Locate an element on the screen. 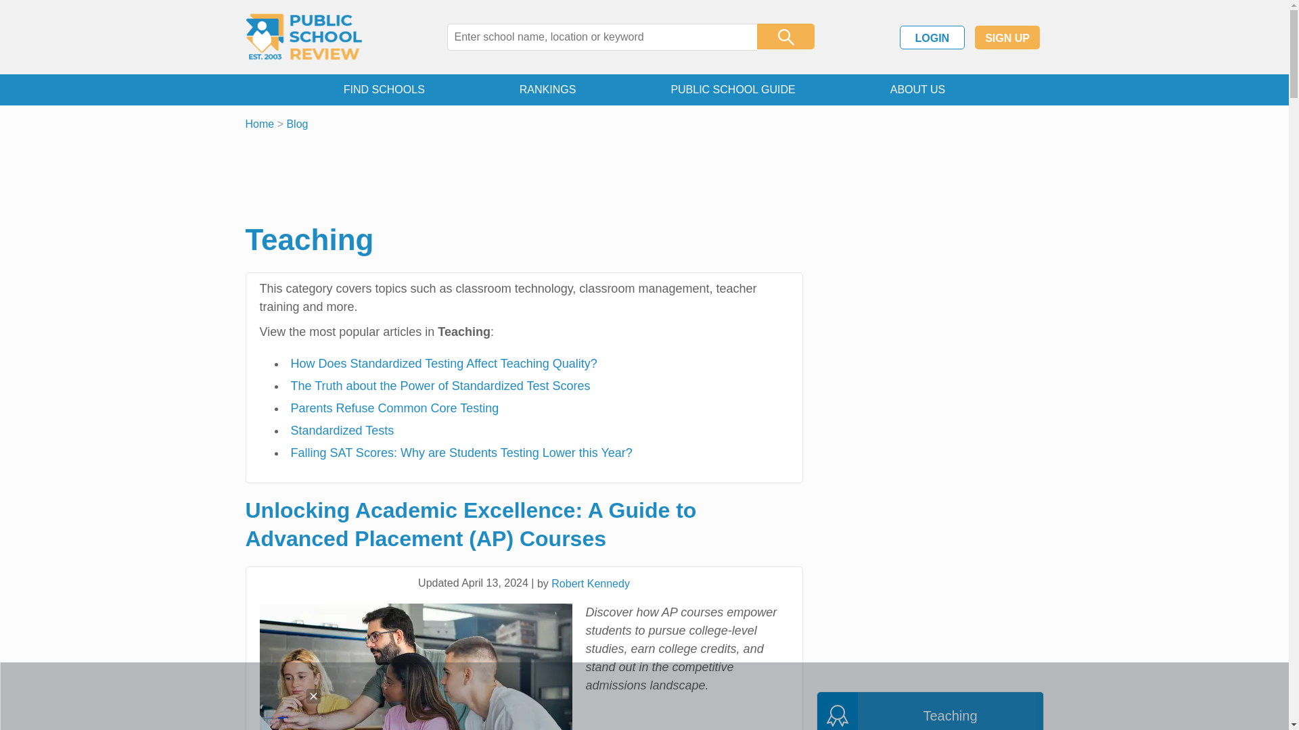 The height and width of the screenshot is (730, 1299). Parents Refuse Common Core Testing is located at coordinates (395, 408).